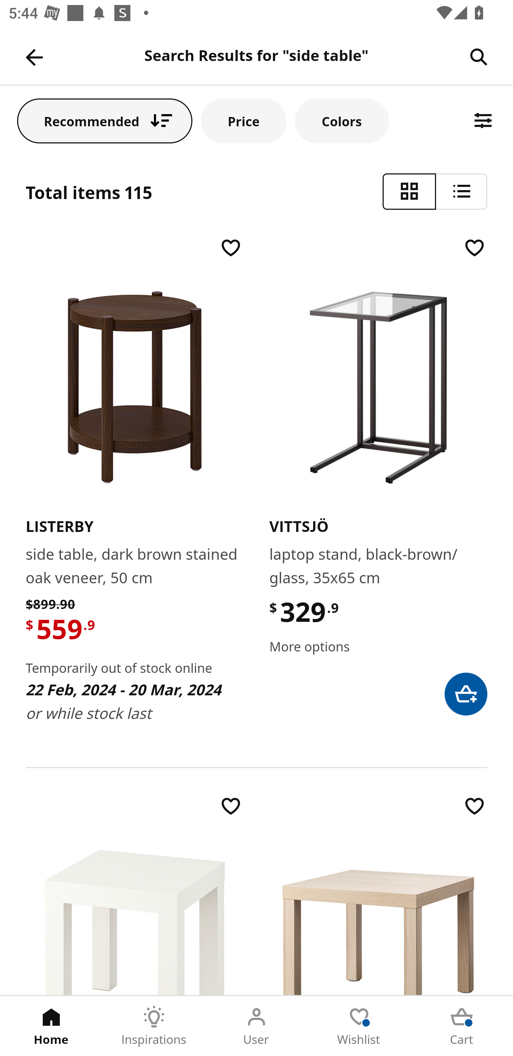  Describe the element at coordinates (256, 1026) in the screenshot. I see `User
Tab 3 of 5` at that location.